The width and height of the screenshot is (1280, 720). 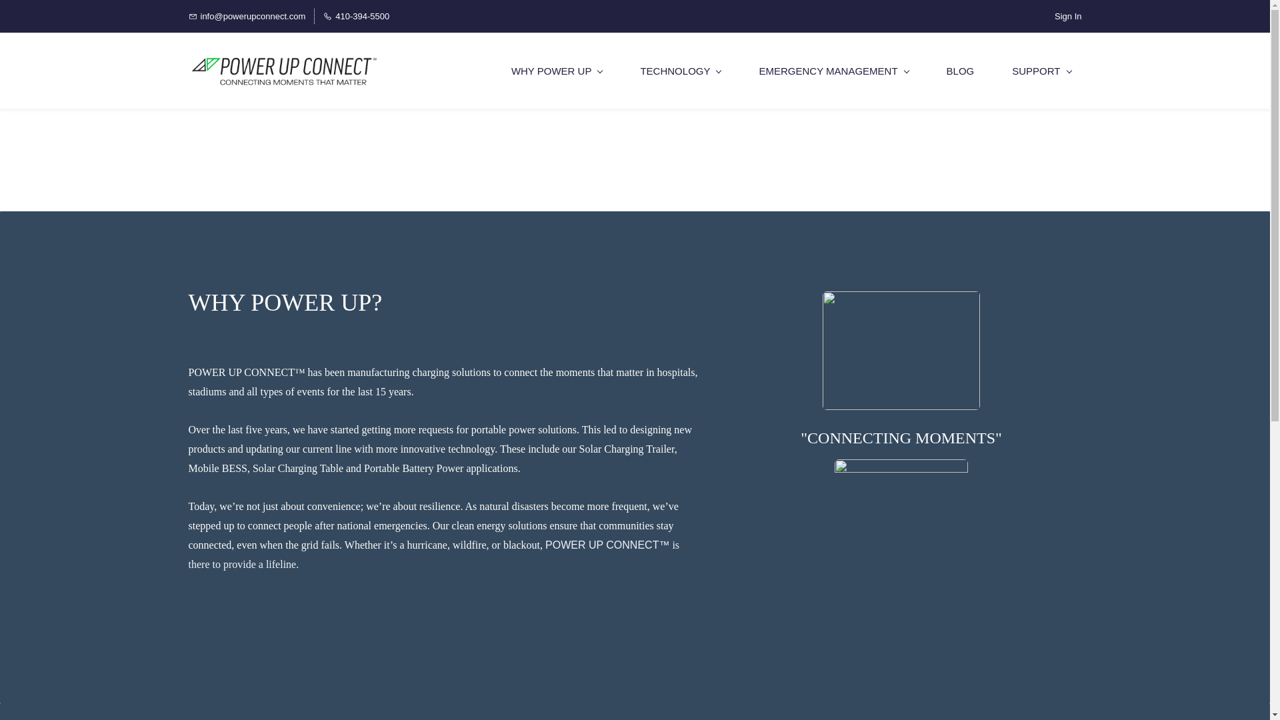 I want to click on SUPPORT, so click(x=1041, y=71).